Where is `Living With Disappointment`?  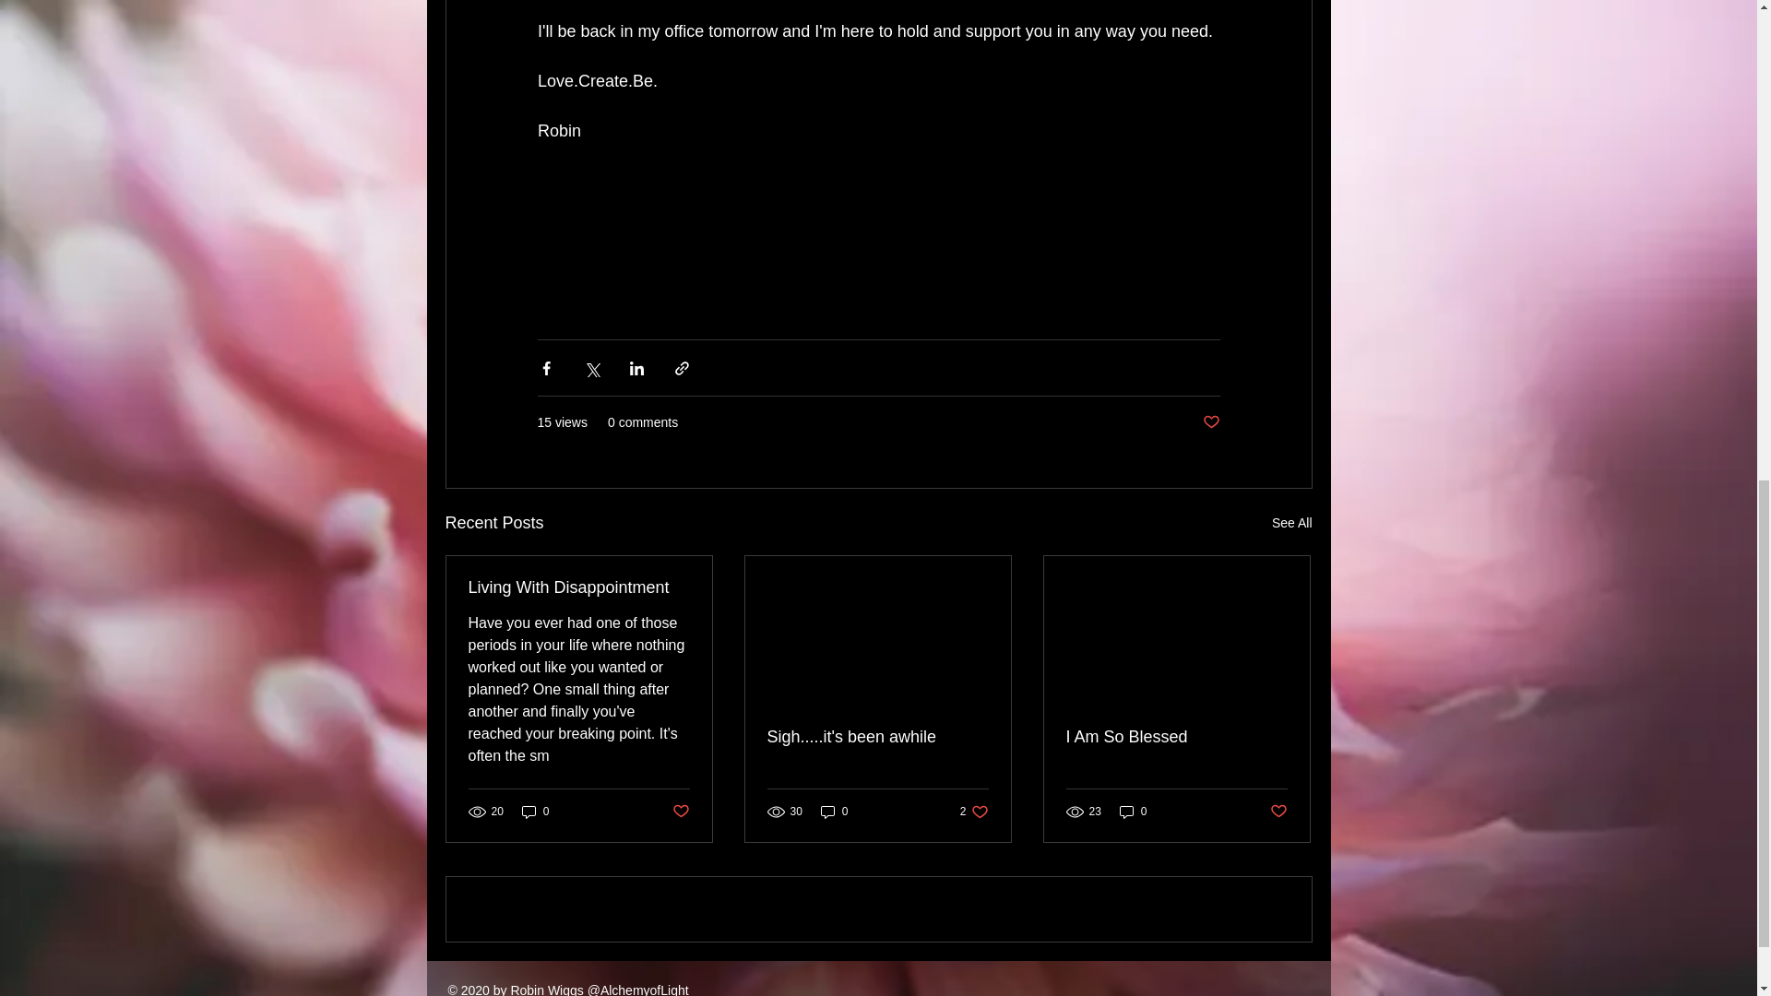
Living With Disappointment is located at coordinates (679, 812).